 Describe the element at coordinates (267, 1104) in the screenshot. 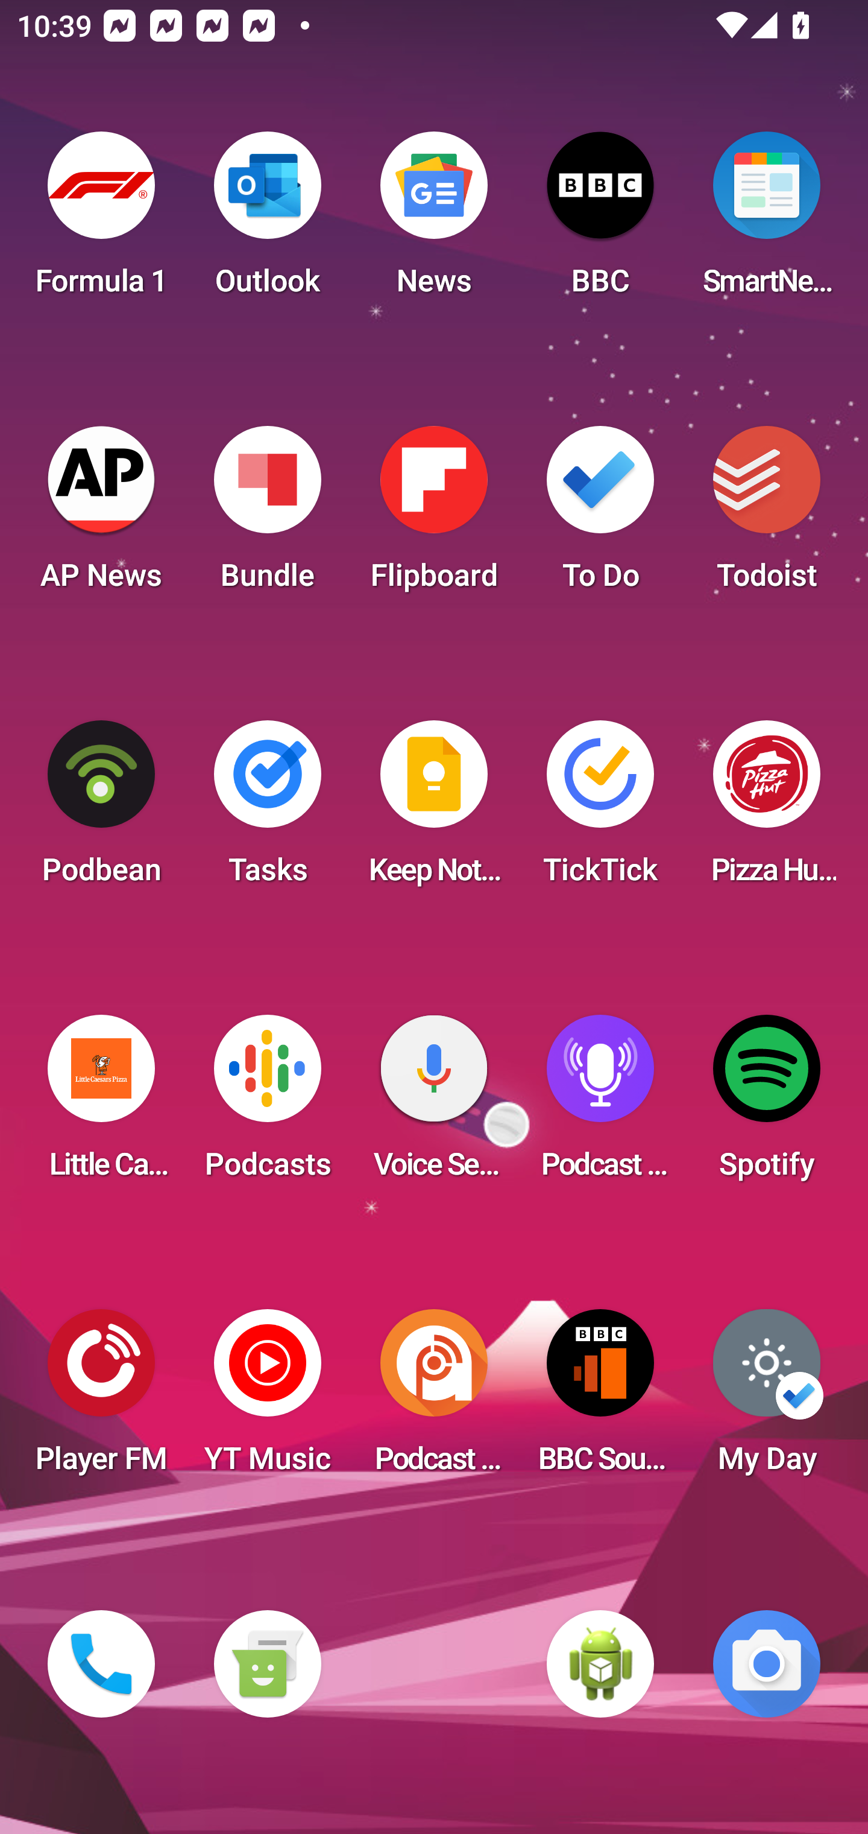

I see `Podcasts` at that location.